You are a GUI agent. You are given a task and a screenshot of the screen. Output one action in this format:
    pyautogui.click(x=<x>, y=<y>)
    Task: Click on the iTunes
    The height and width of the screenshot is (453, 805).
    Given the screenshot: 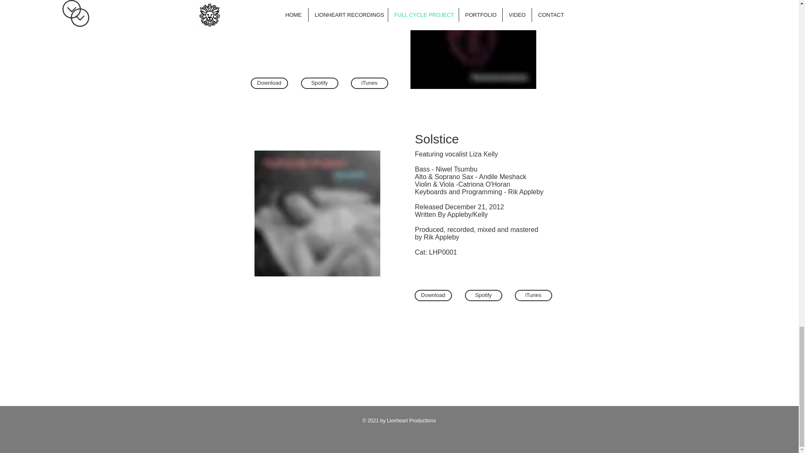 What is the action you would take?
    pyautogui.click(x=369, y=83)
    